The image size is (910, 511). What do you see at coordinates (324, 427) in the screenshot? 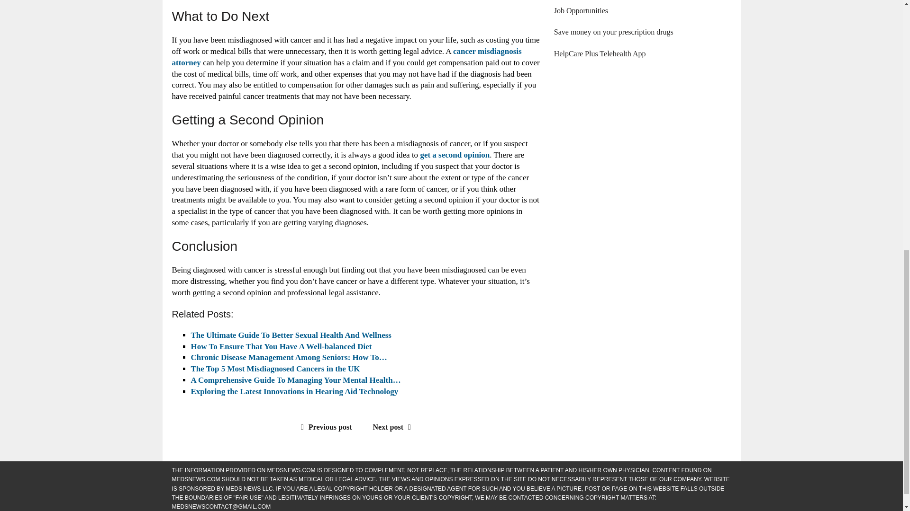
I see `Previous post` at bounding box center [324, 427].